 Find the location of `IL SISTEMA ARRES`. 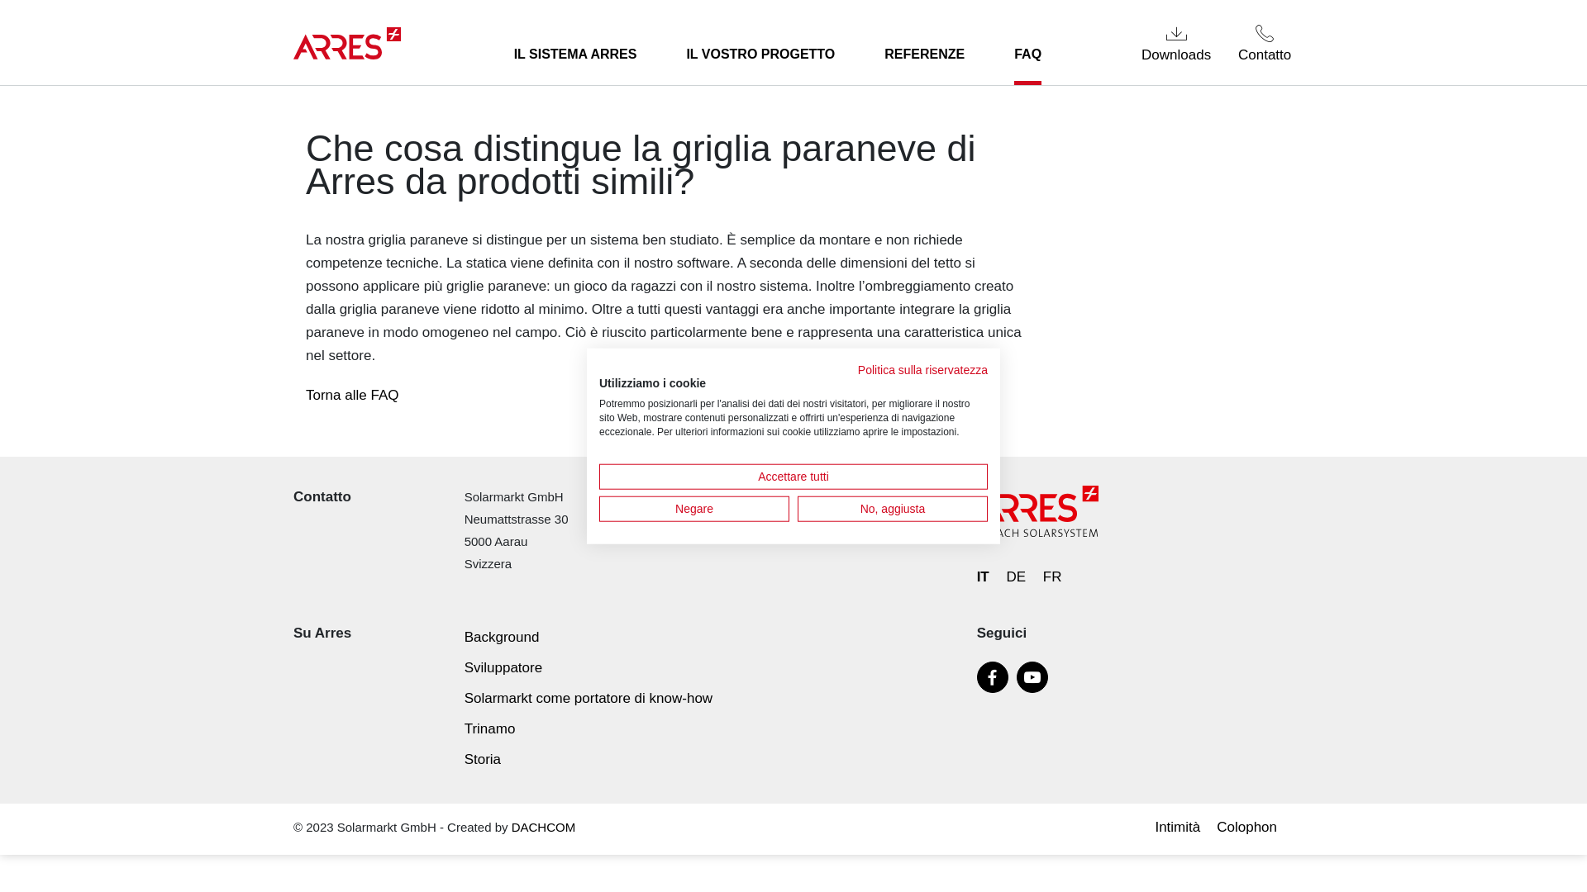

IL SISTEMA ARRES is located at coordinates (575, 55).